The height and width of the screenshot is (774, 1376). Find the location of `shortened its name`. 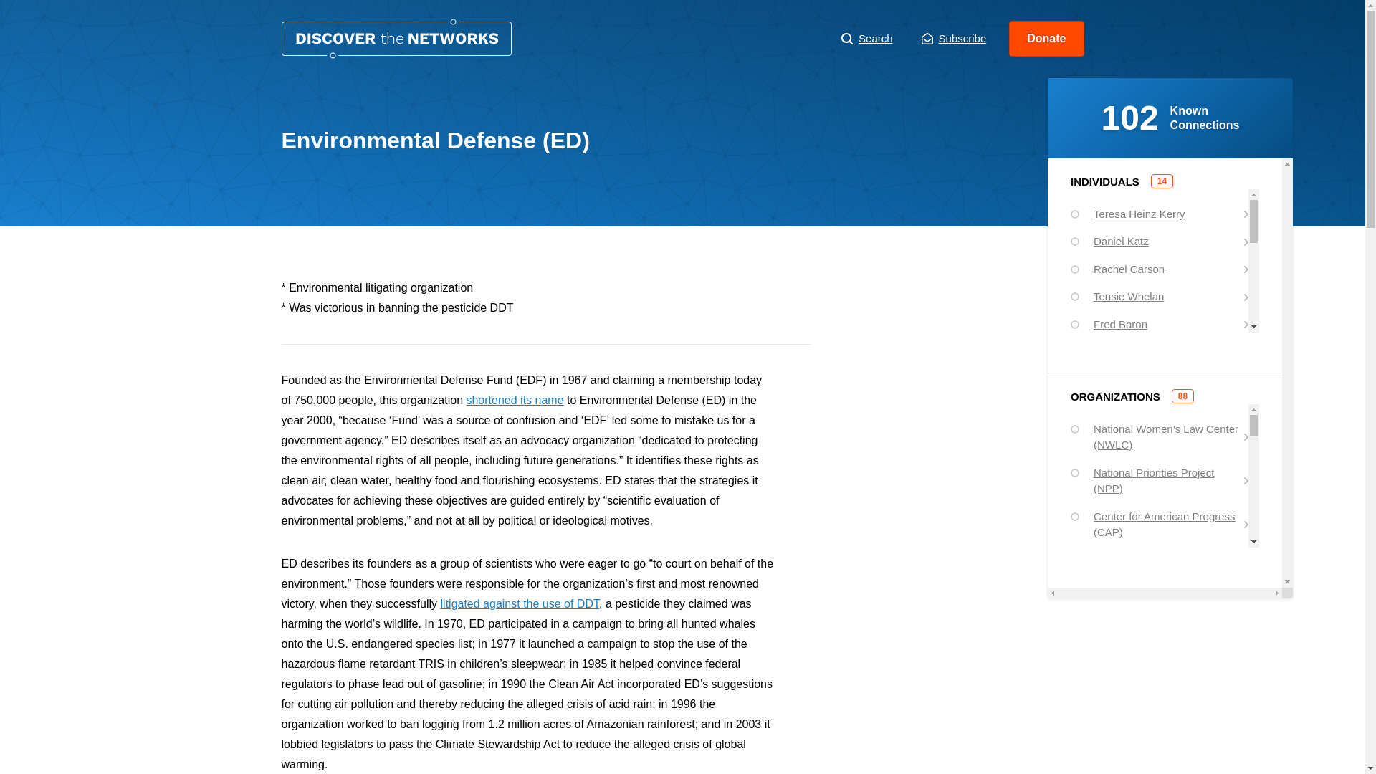

shortened its name is located at coordinates (515, 400).